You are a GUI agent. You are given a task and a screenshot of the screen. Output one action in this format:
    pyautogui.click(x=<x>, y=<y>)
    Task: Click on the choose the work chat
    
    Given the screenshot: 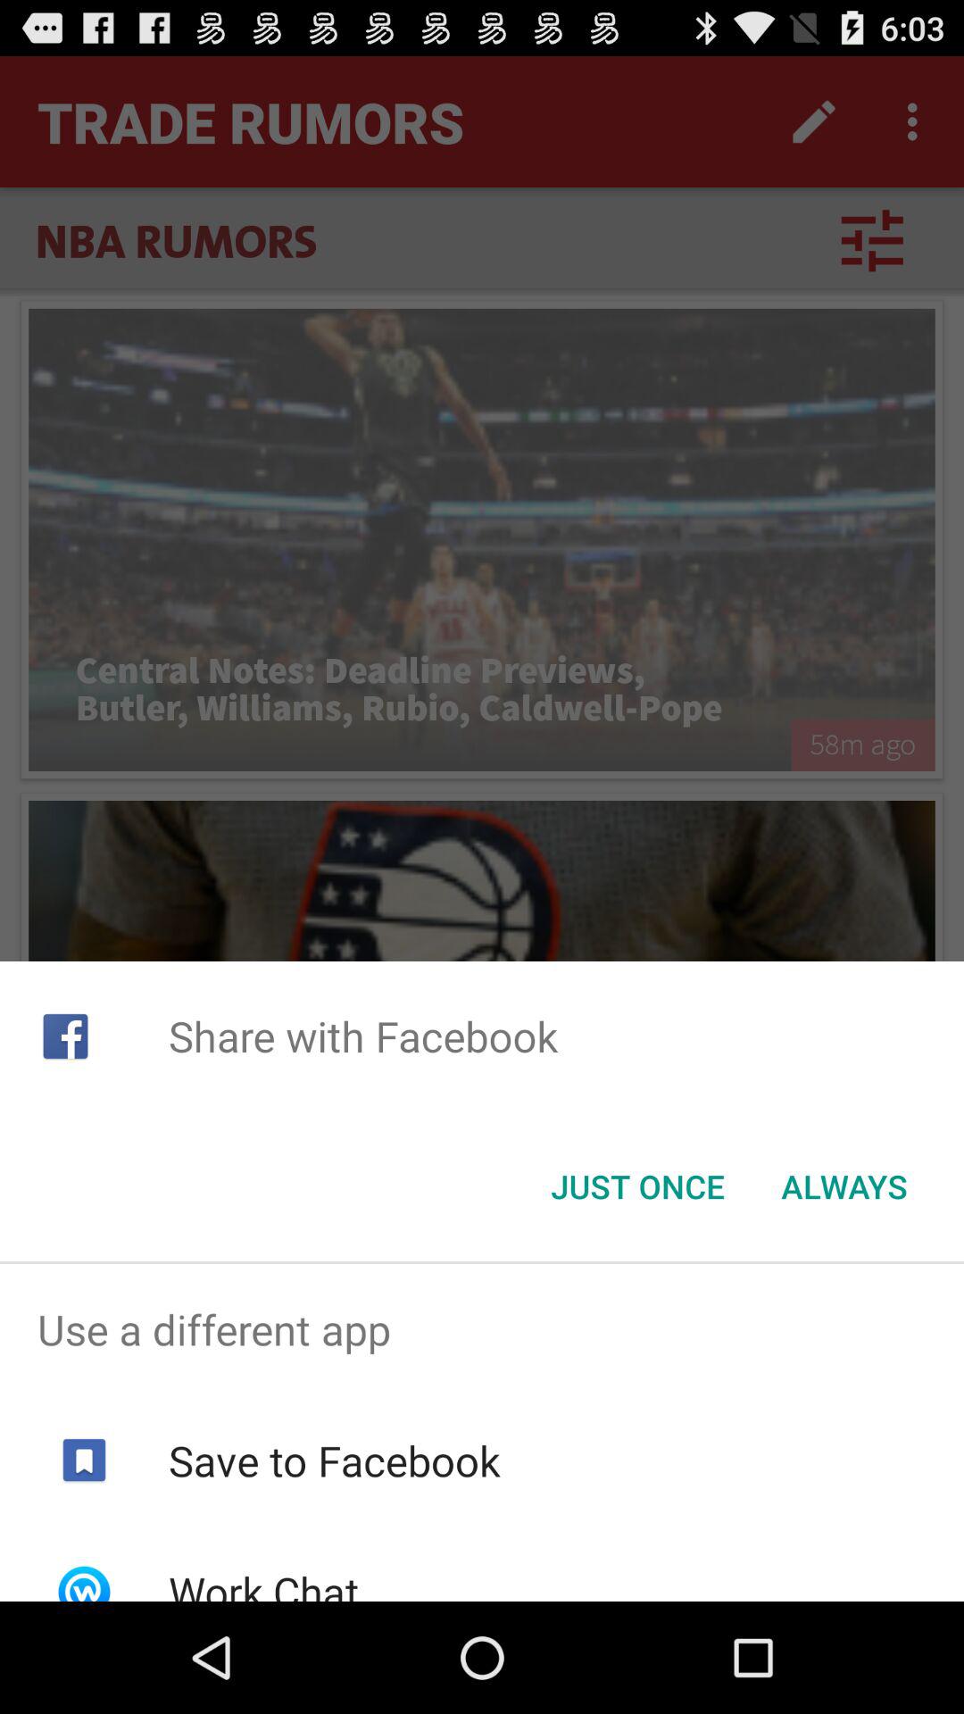 What is the action you would take?
    pyautogui.click(x=262, y=1582)
    